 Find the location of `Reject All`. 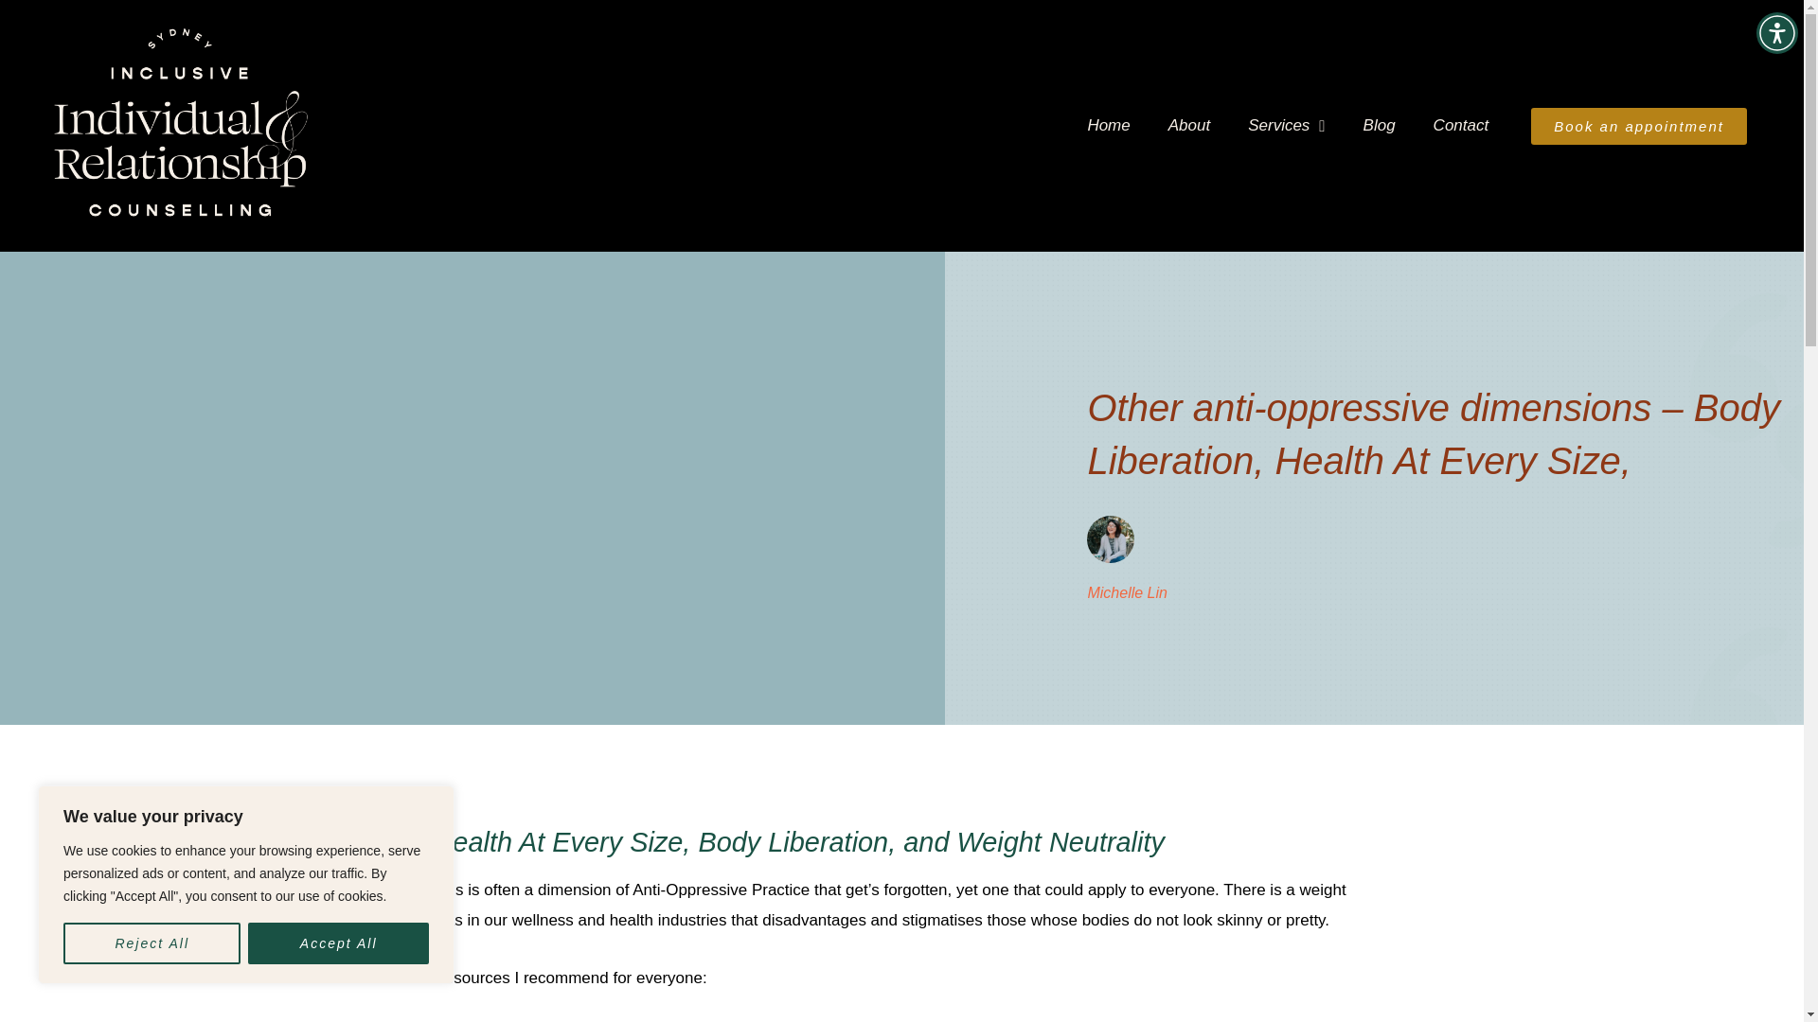

Reject All is located at coordinates (151, 943).